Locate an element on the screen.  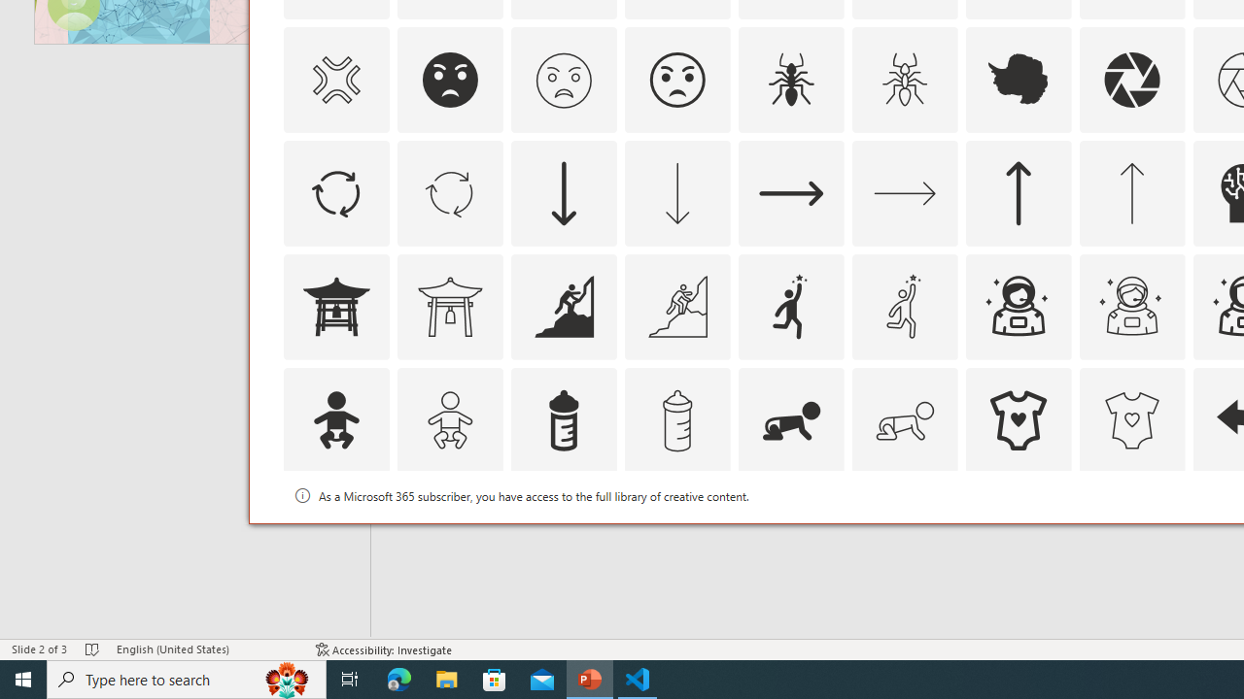
AutomationID: Icons_Badge4 is located at coordinates (904, 534).